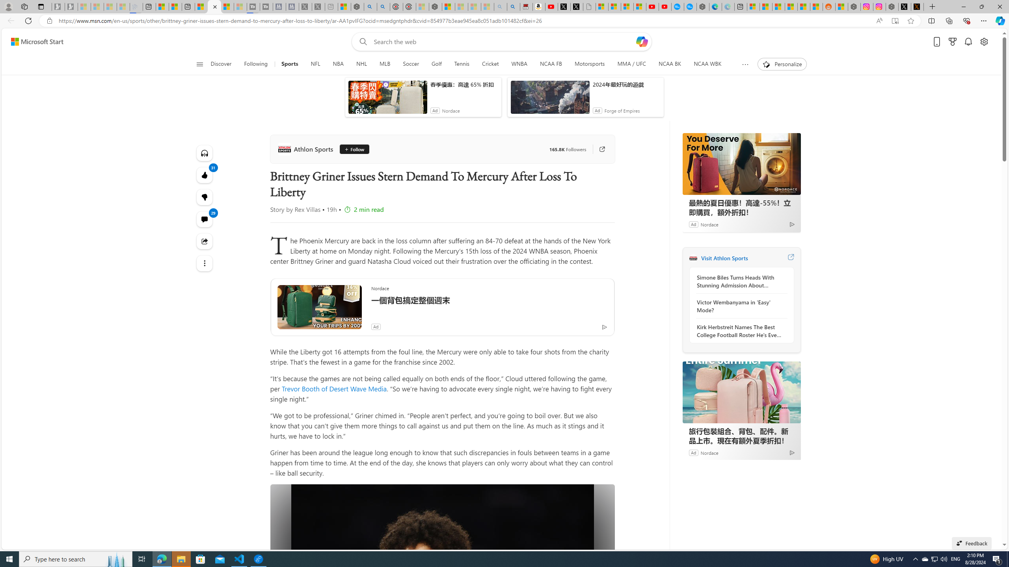 The width and height of the screenshot is (1009, 567). What do you see at coordinates (933, 7) in the screenshot?
I see `New Tab` at bounding box center [933, 7].